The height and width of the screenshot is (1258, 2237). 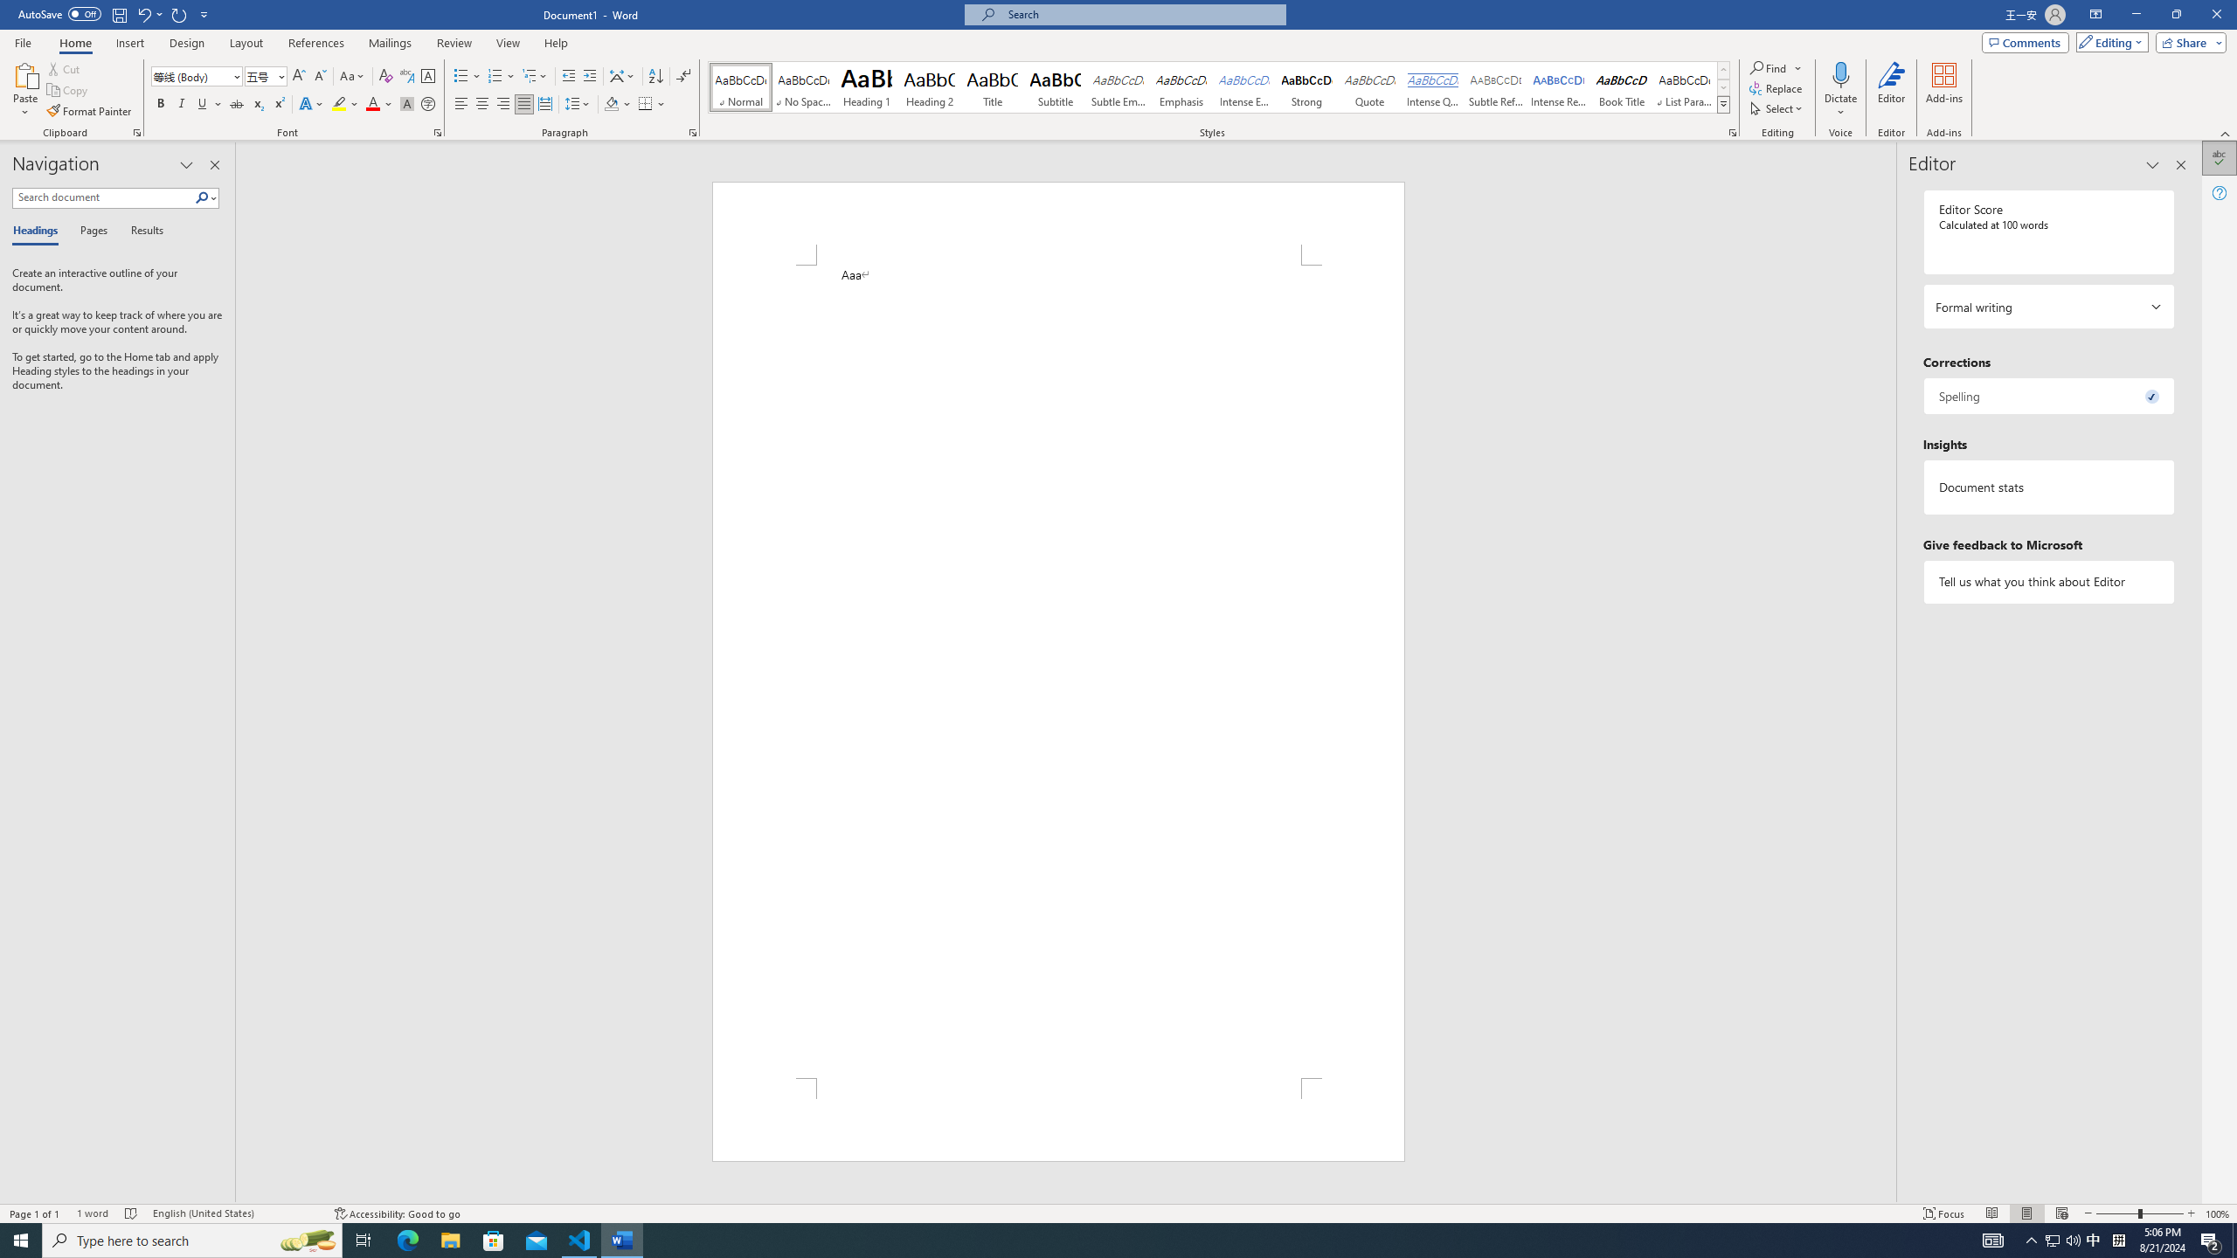 I want to click on AutomationID: QuickStylesGallery, so click(x=1220, y=87).